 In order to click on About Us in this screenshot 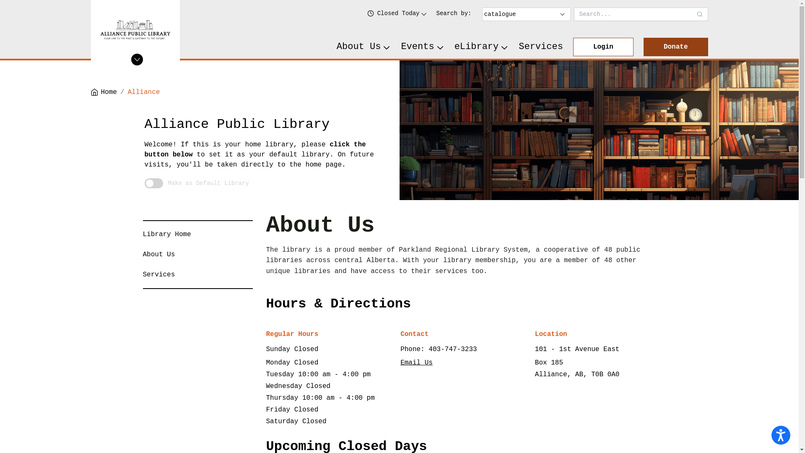, I will do `click(364, 47)`.